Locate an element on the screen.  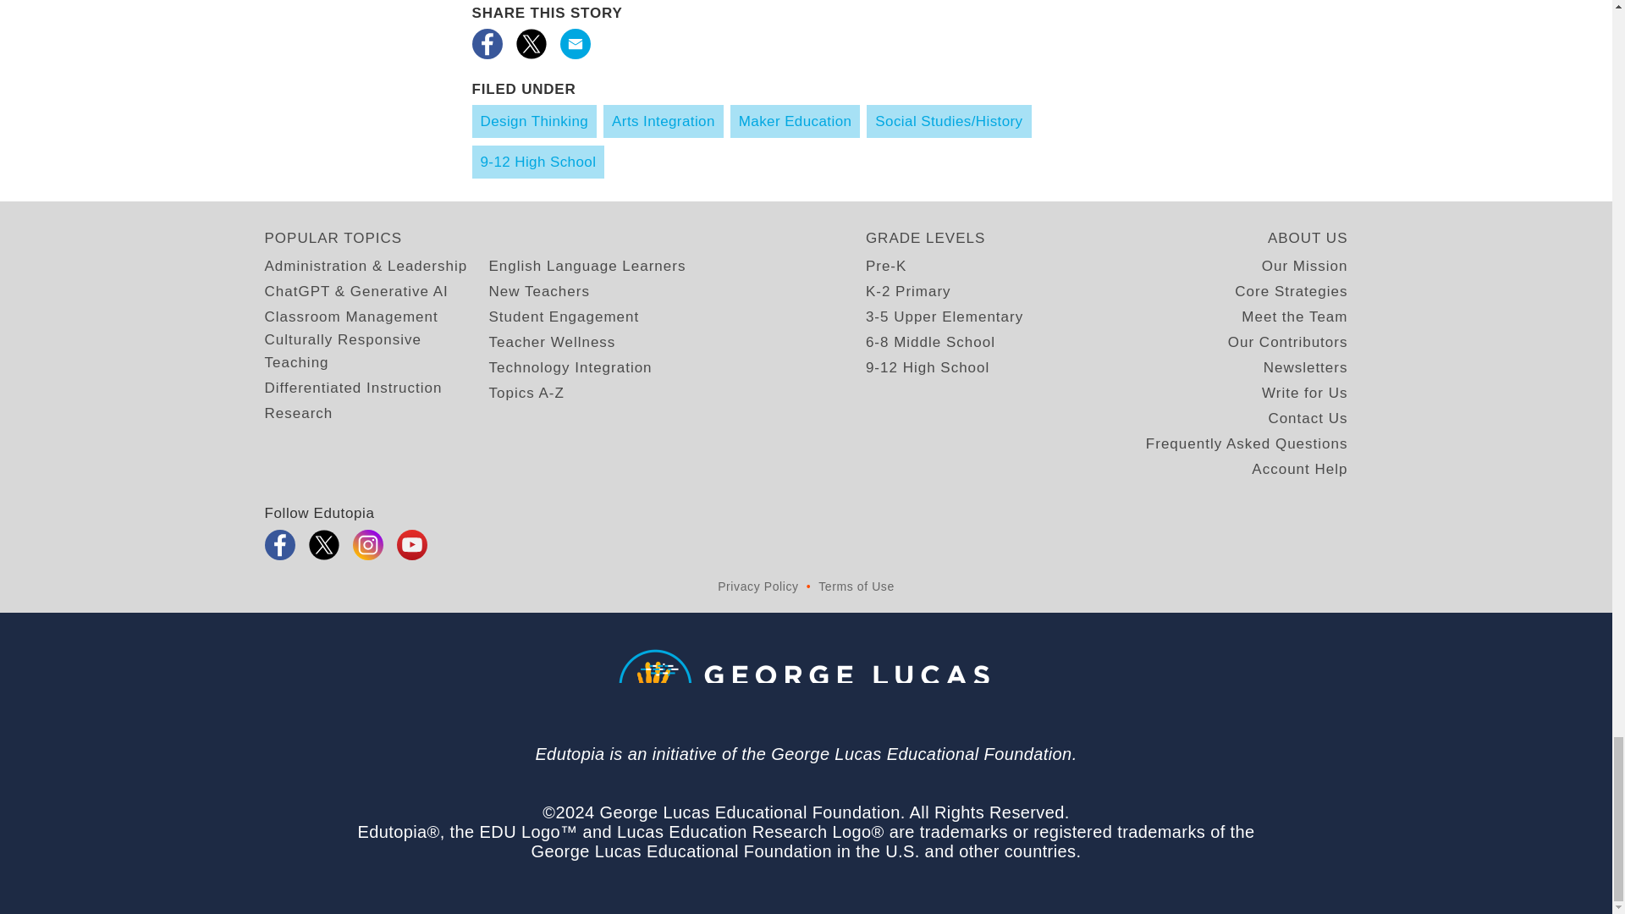
Design Thinking is located at coordinates (535, 122).